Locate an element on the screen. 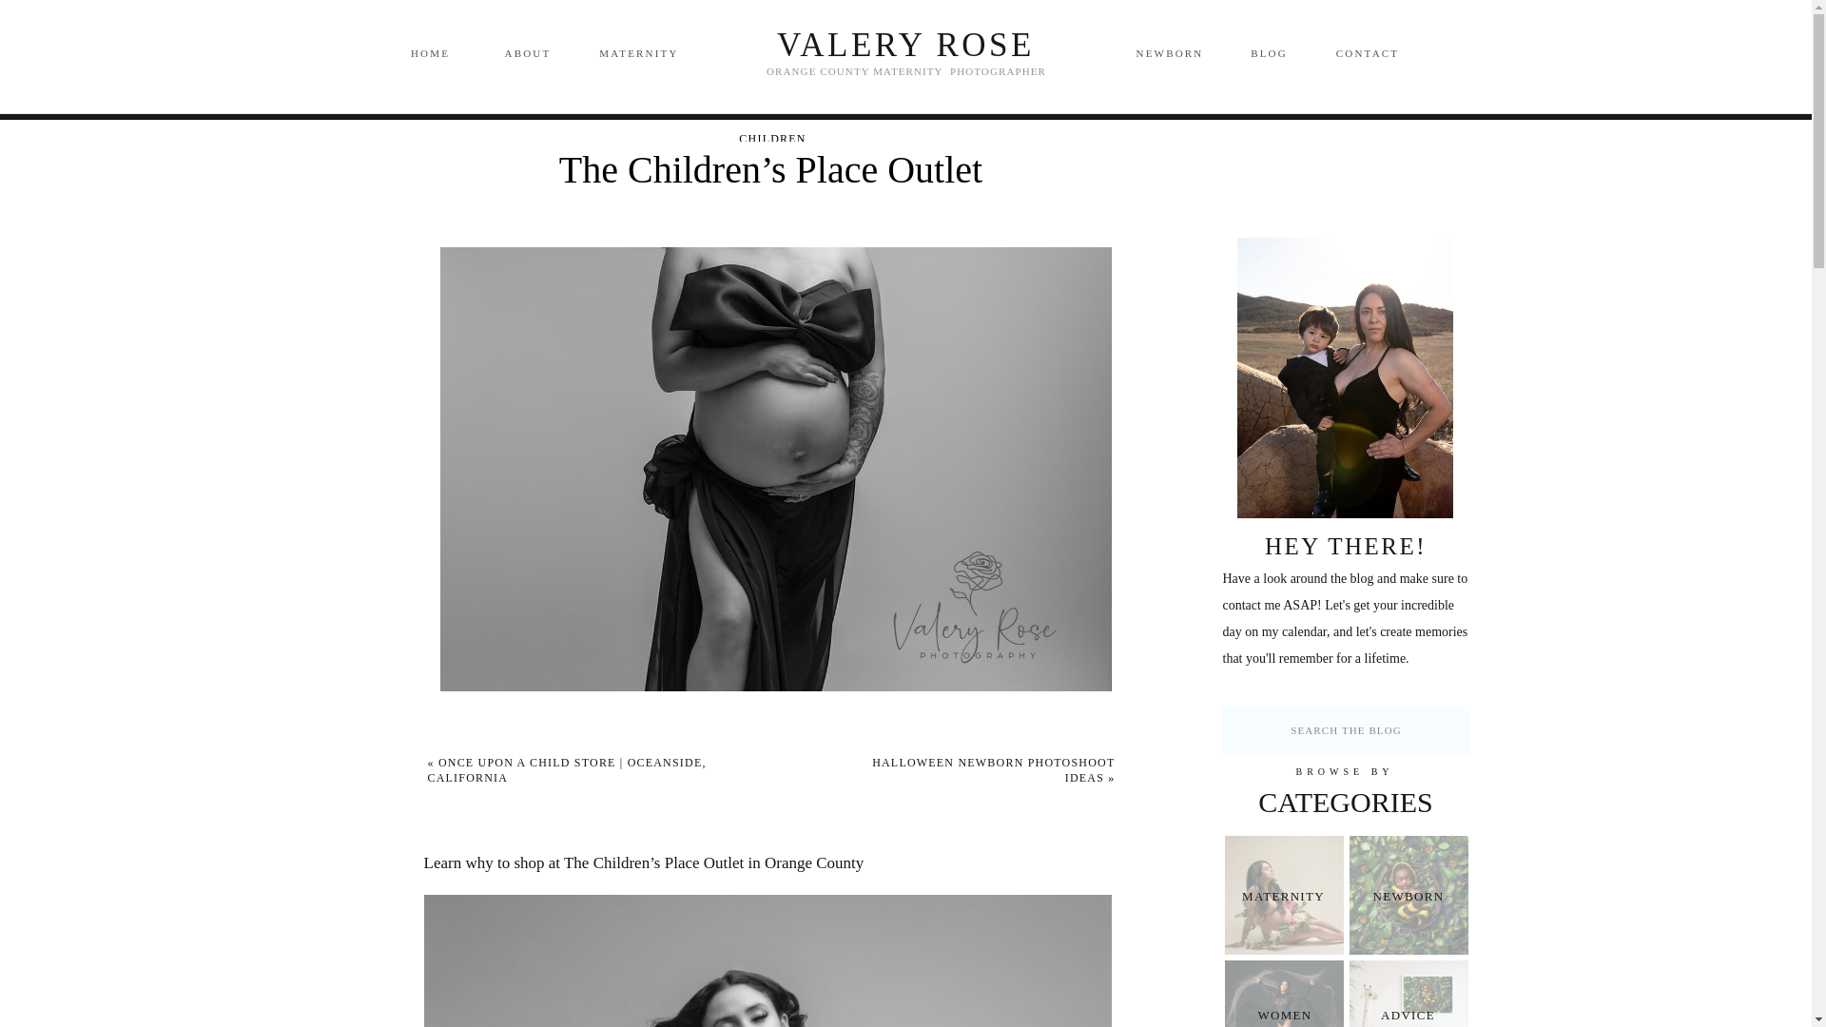  VALERY ROSE is located at coordinates (905, 44).